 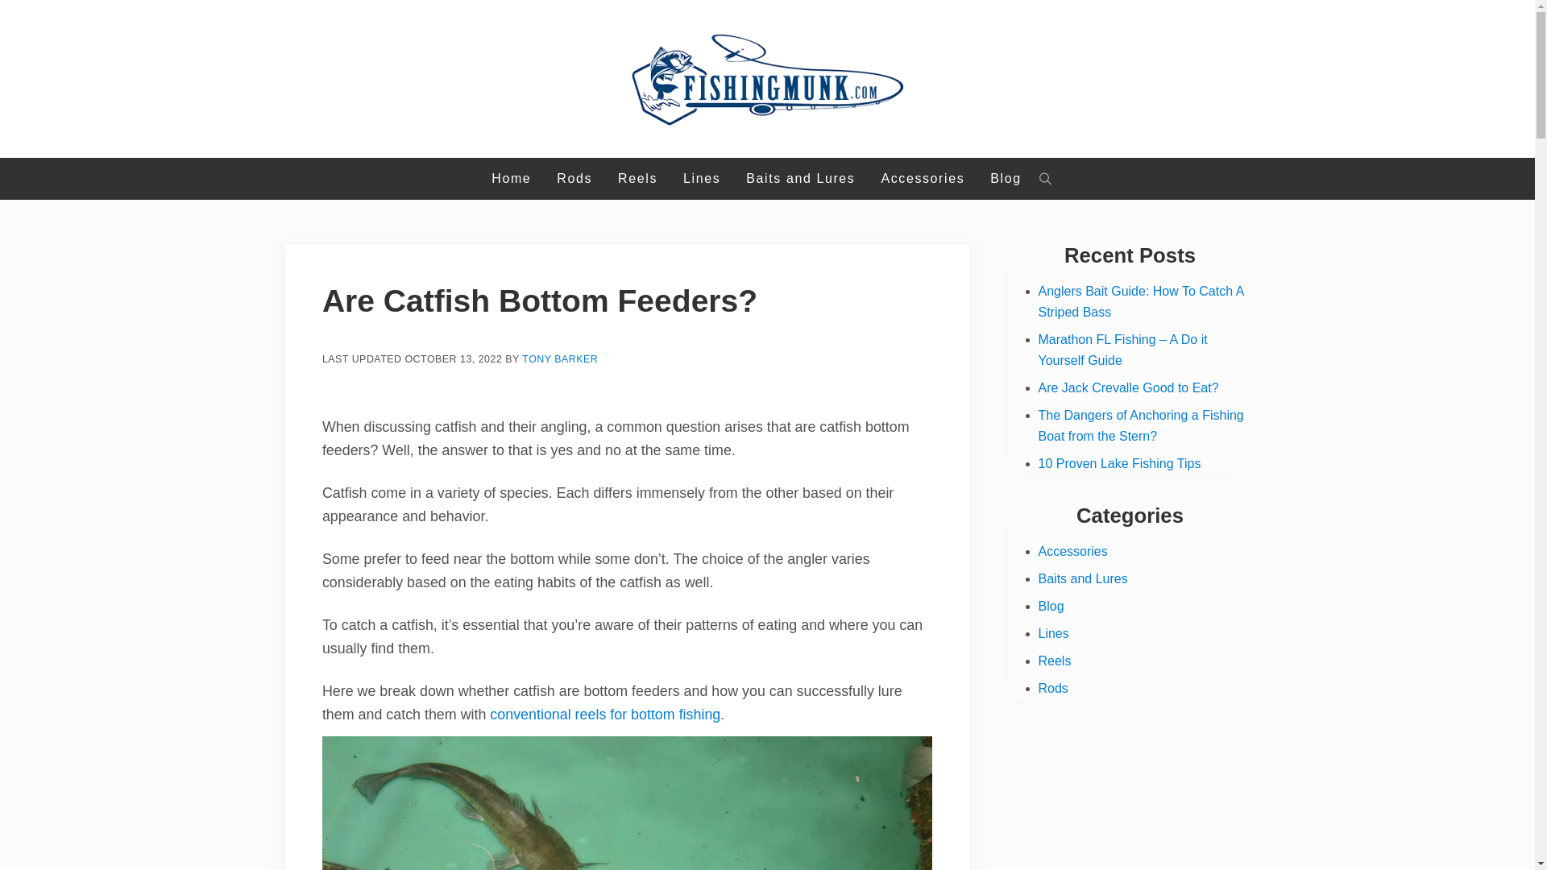 I want to click on Lines, so click(x=701, y=179).